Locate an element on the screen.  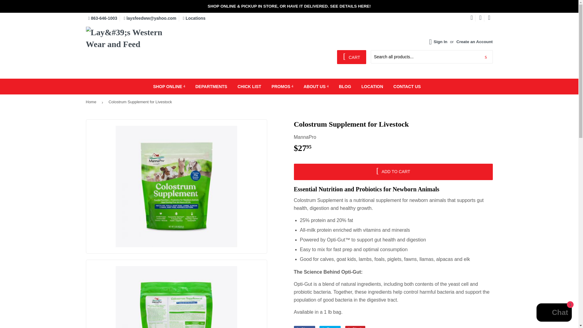
SEARCH is located at coordinates (486, 57).